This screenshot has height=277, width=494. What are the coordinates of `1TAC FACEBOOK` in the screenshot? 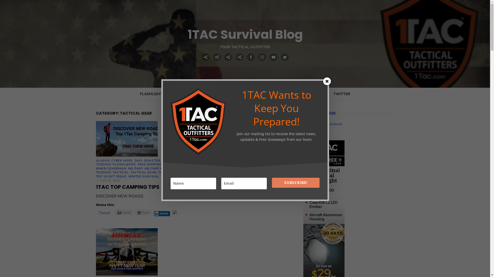 It's located at (320, 113).